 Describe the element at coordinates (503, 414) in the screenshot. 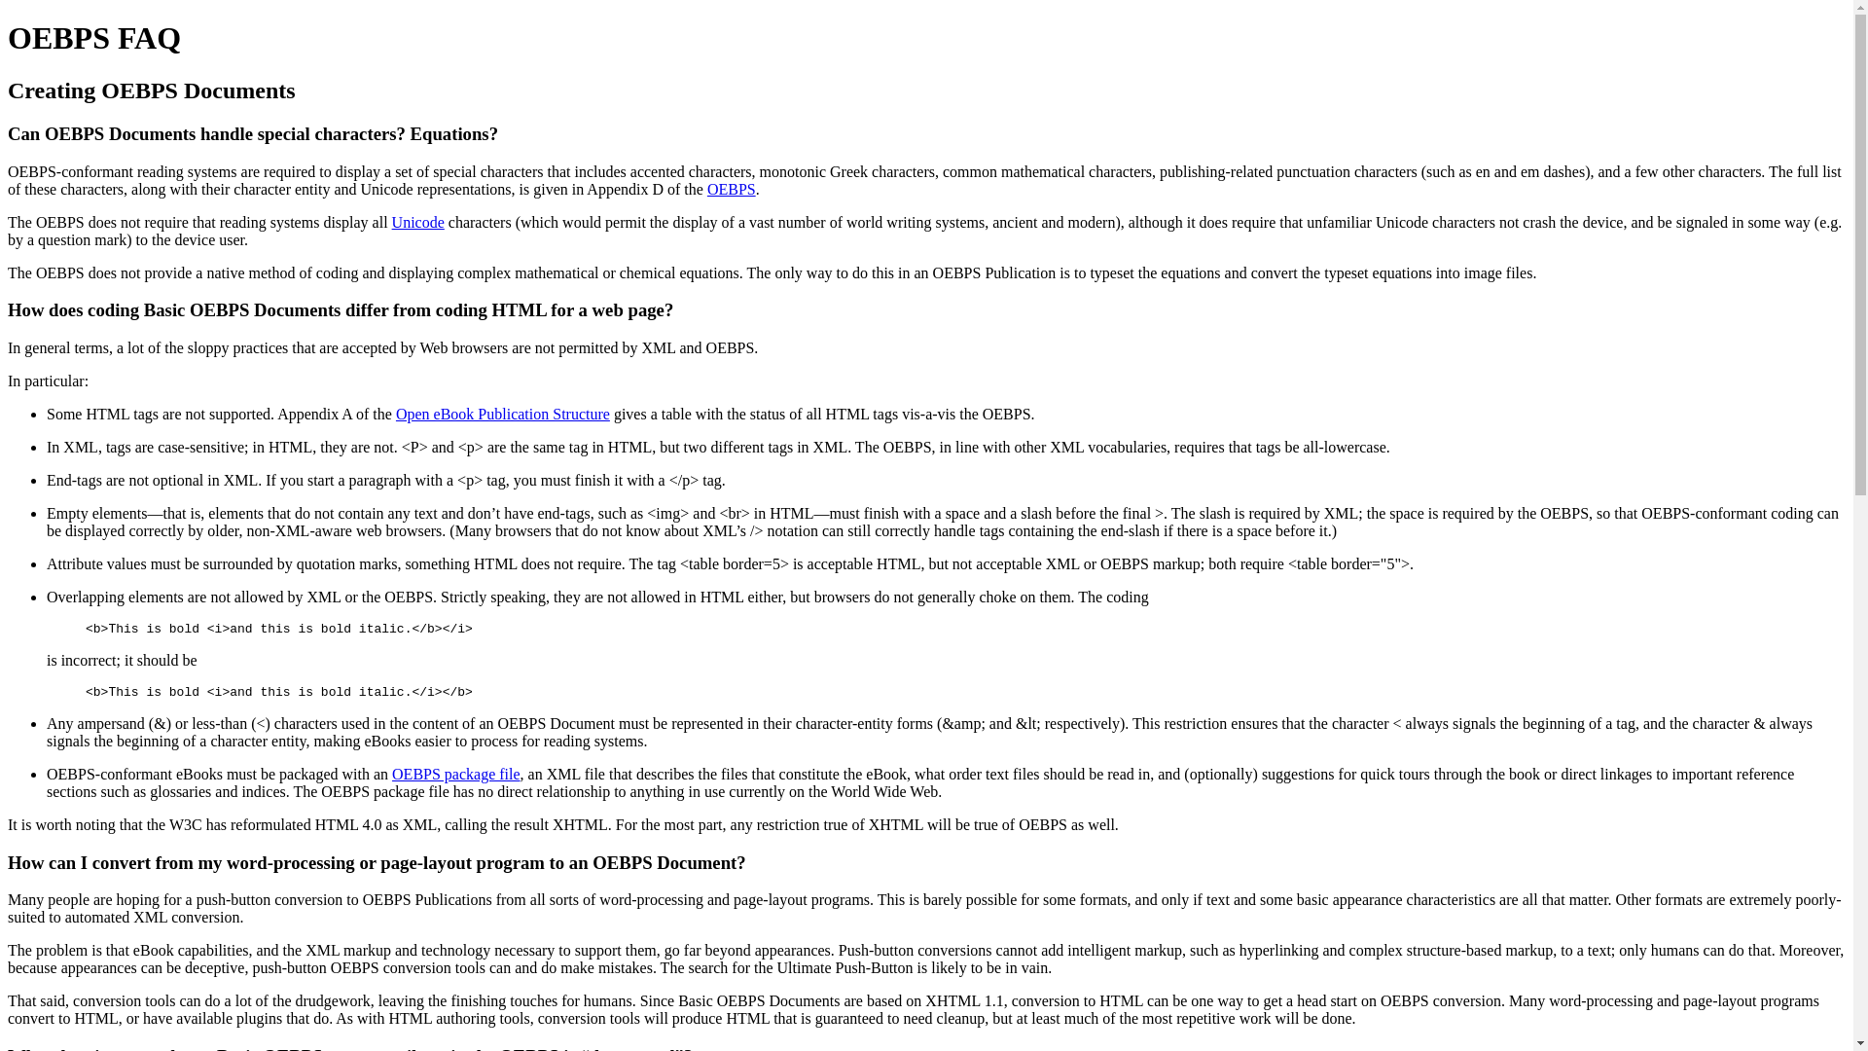

I see `Open eBook Publication Structure` at that location.